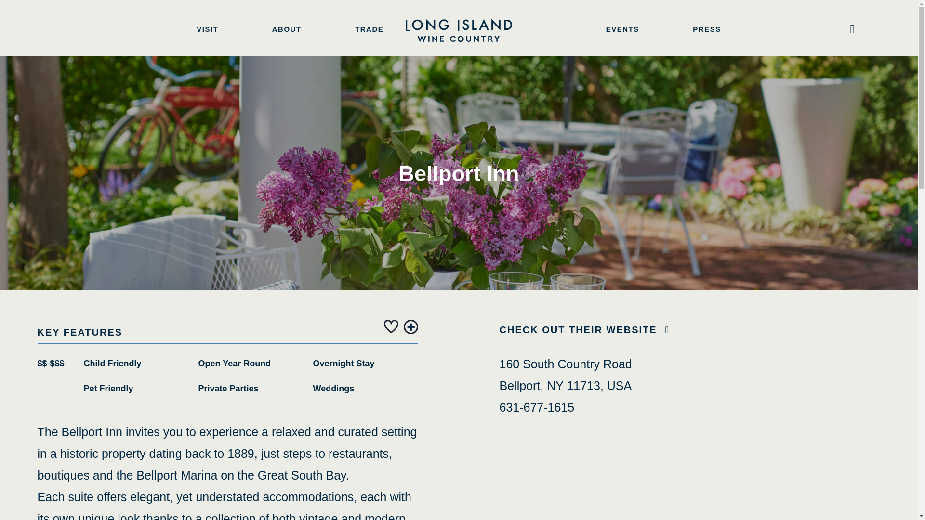 Image resolution: width=925 pixels, height=520 pixels. Describe the element at coordinates (369, 29) in the screenshot. I see `TRADE` at that location.